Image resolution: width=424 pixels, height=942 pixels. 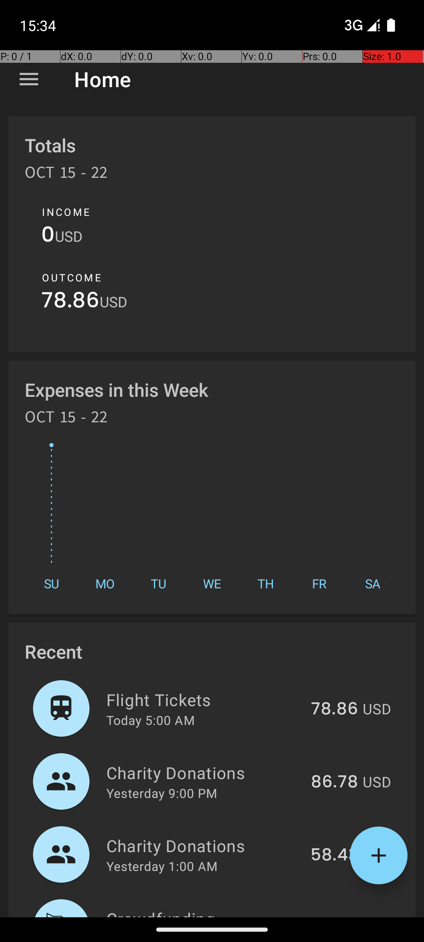 What do you see at coordinates (332, 916) in the screenshot?
I see `120.62` at bounding box center [332, 916].